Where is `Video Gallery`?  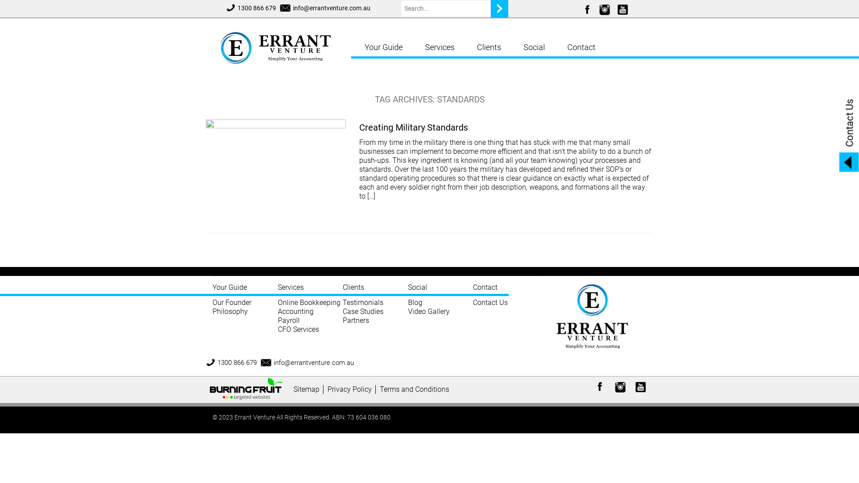 Video Gallery is located at coordinates (429, 311).